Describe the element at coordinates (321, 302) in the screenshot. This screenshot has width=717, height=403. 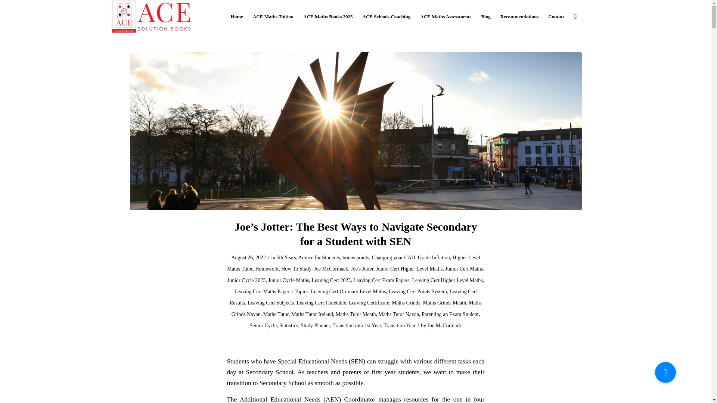
I see `Leaving Cert Timetable` at that location.